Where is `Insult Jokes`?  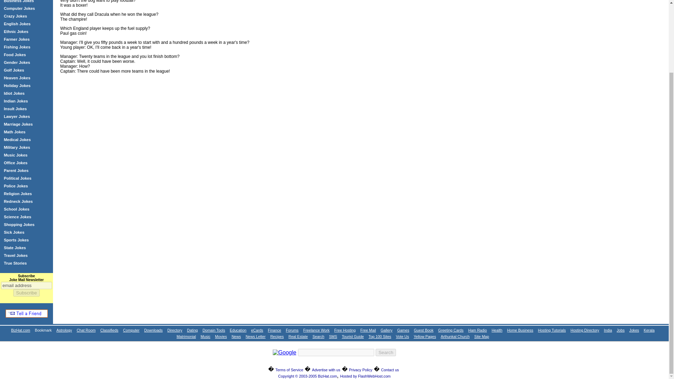
Insult Jokes is located at coordinates (15, 109).